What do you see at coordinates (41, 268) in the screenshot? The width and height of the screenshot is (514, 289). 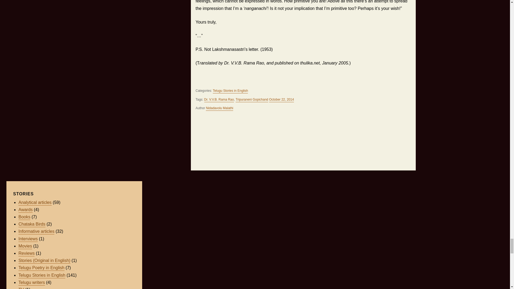 I see `Telugu Poetry in English` at bounding box center [41, 268].